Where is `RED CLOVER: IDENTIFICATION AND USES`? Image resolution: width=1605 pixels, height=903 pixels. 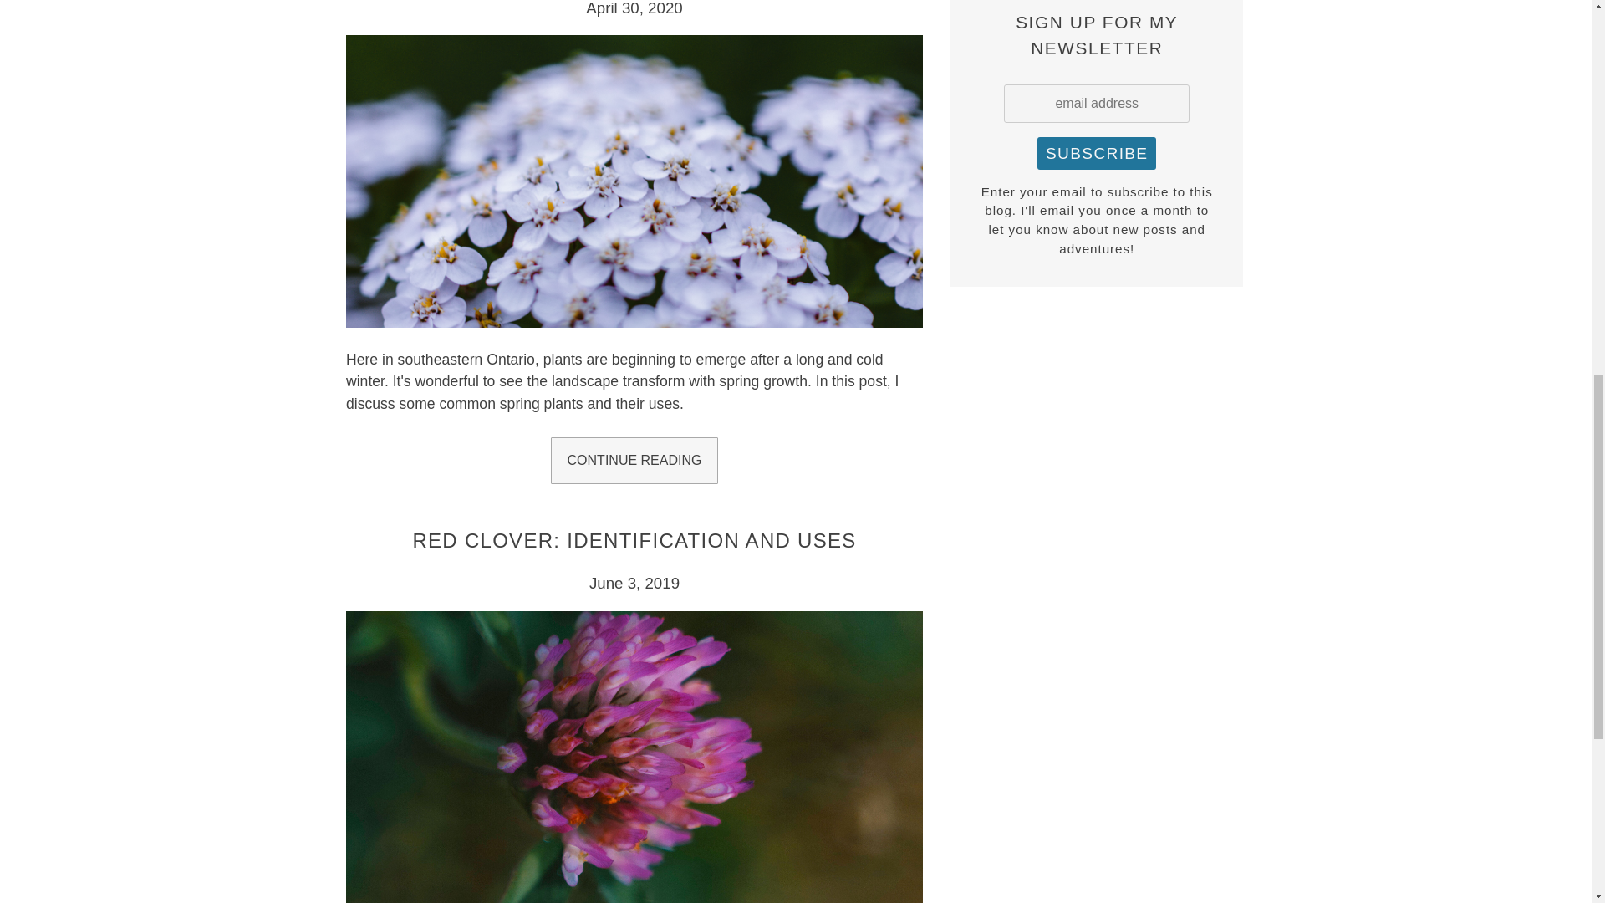 RED CLOVER: IDENTIFICATION AND USES is located at coordinates (634, 540).